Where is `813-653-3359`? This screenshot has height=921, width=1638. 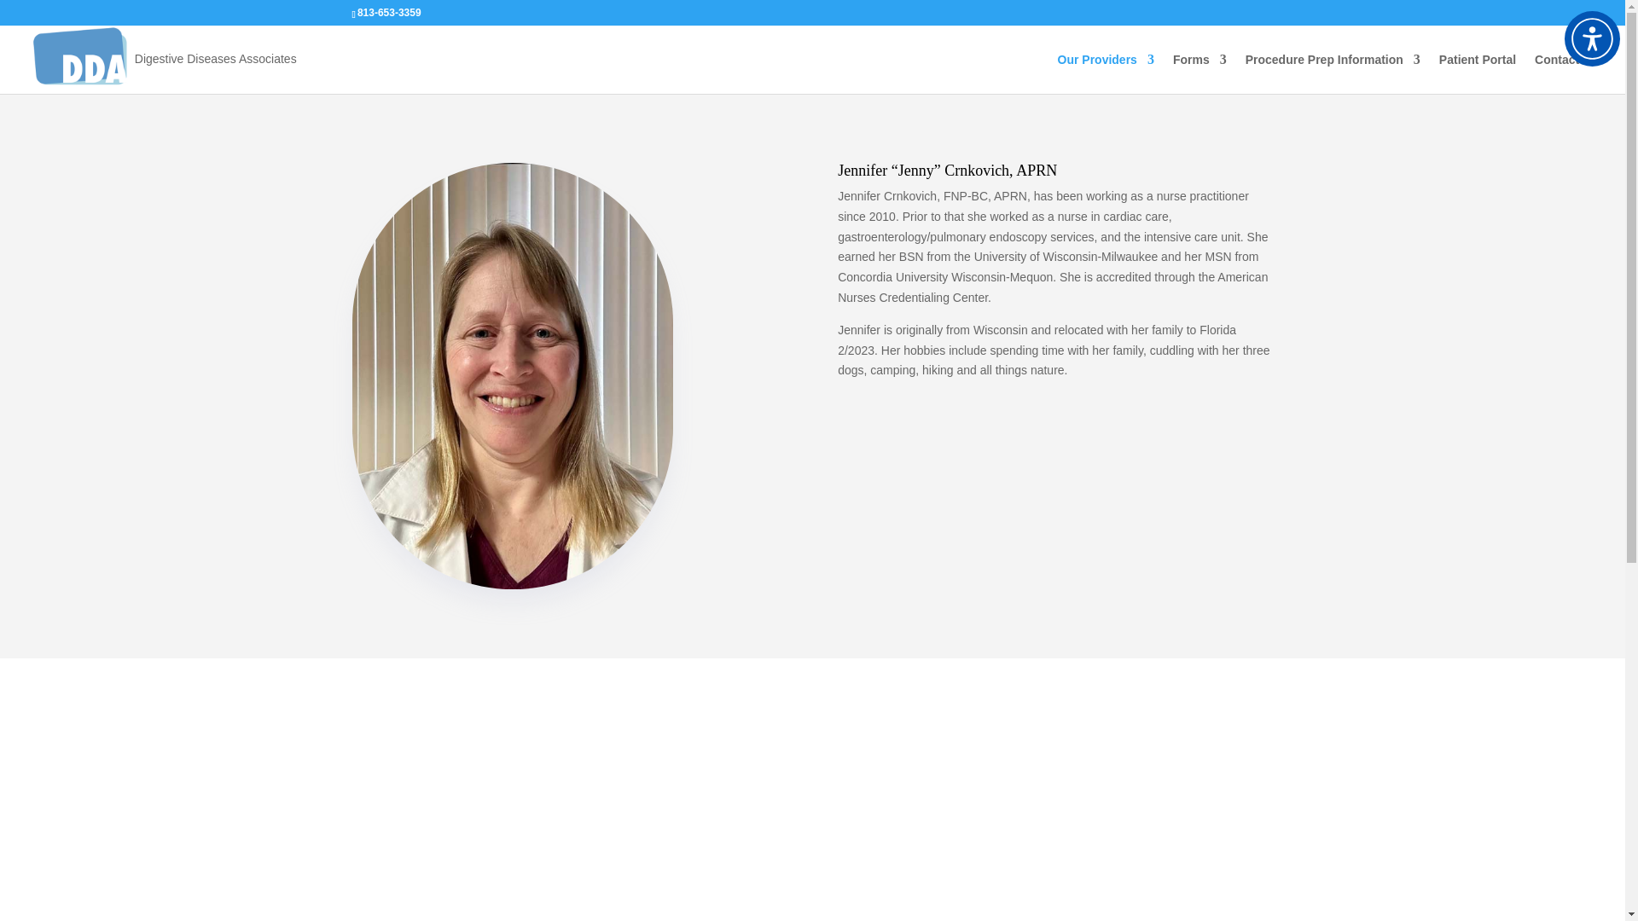 813-653-3359 is located at coordinates (389, 12).